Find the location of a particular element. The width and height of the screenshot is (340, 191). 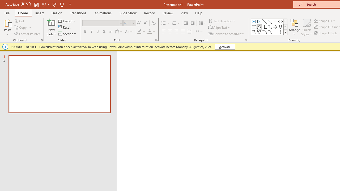

Strikethrough is located at coordinates (110, 32).